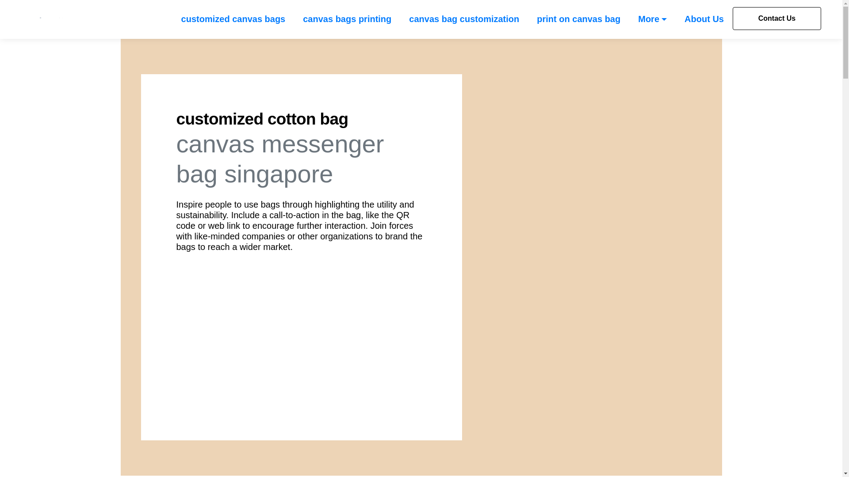 Image resolution: width=849 pixels, height=477 pixels. I want to click on print on canvas bag, so click(578, 19).